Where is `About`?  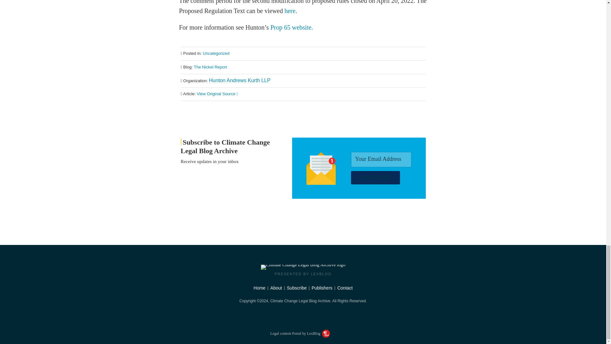 About is located at coordinates (276, 288).